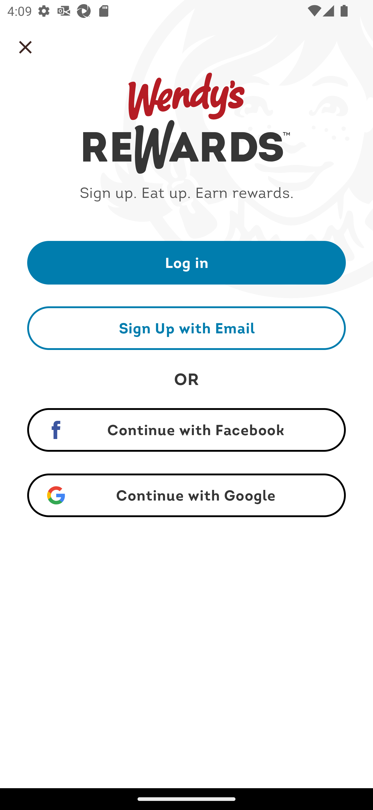 This screenshot has width=373, height=810. What do you see at coordinates (25, 47) in the screenshot?
I see `close` at bounding box center [25, 47].